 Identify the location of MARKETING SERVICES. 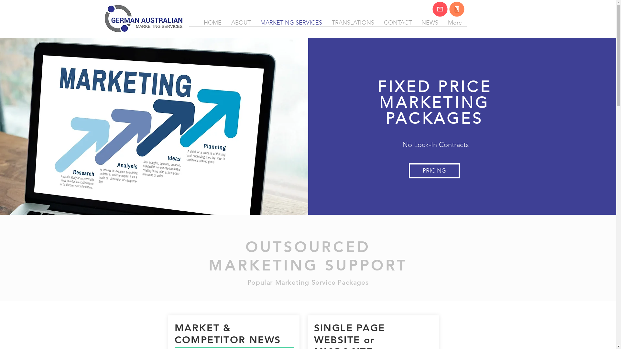
(291, 23).